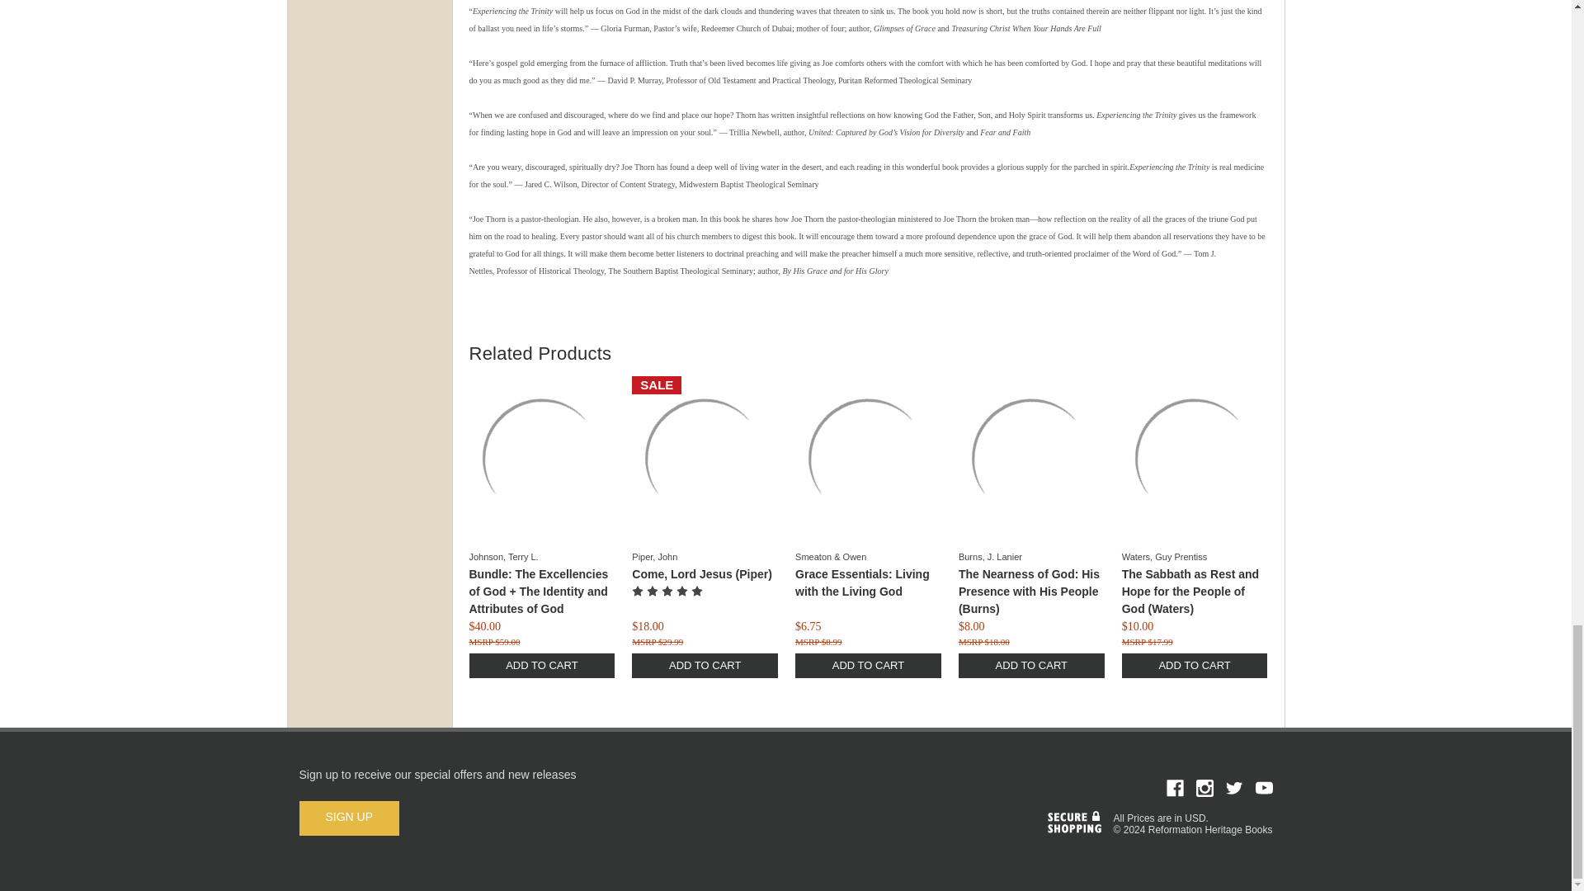 The image size is (1584, 891). I want to click on youtube, so click(1264, 788).